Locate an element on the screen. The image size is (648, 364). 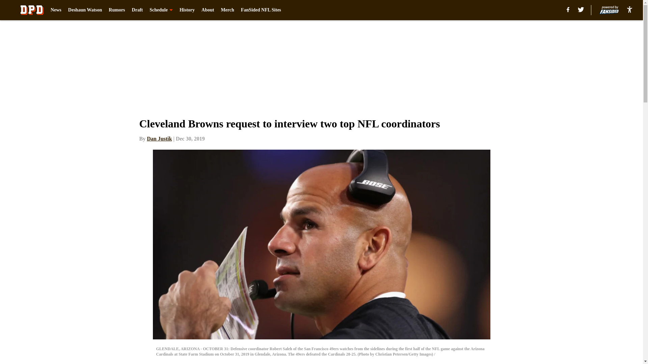
News is located at coordinates (56, 10).